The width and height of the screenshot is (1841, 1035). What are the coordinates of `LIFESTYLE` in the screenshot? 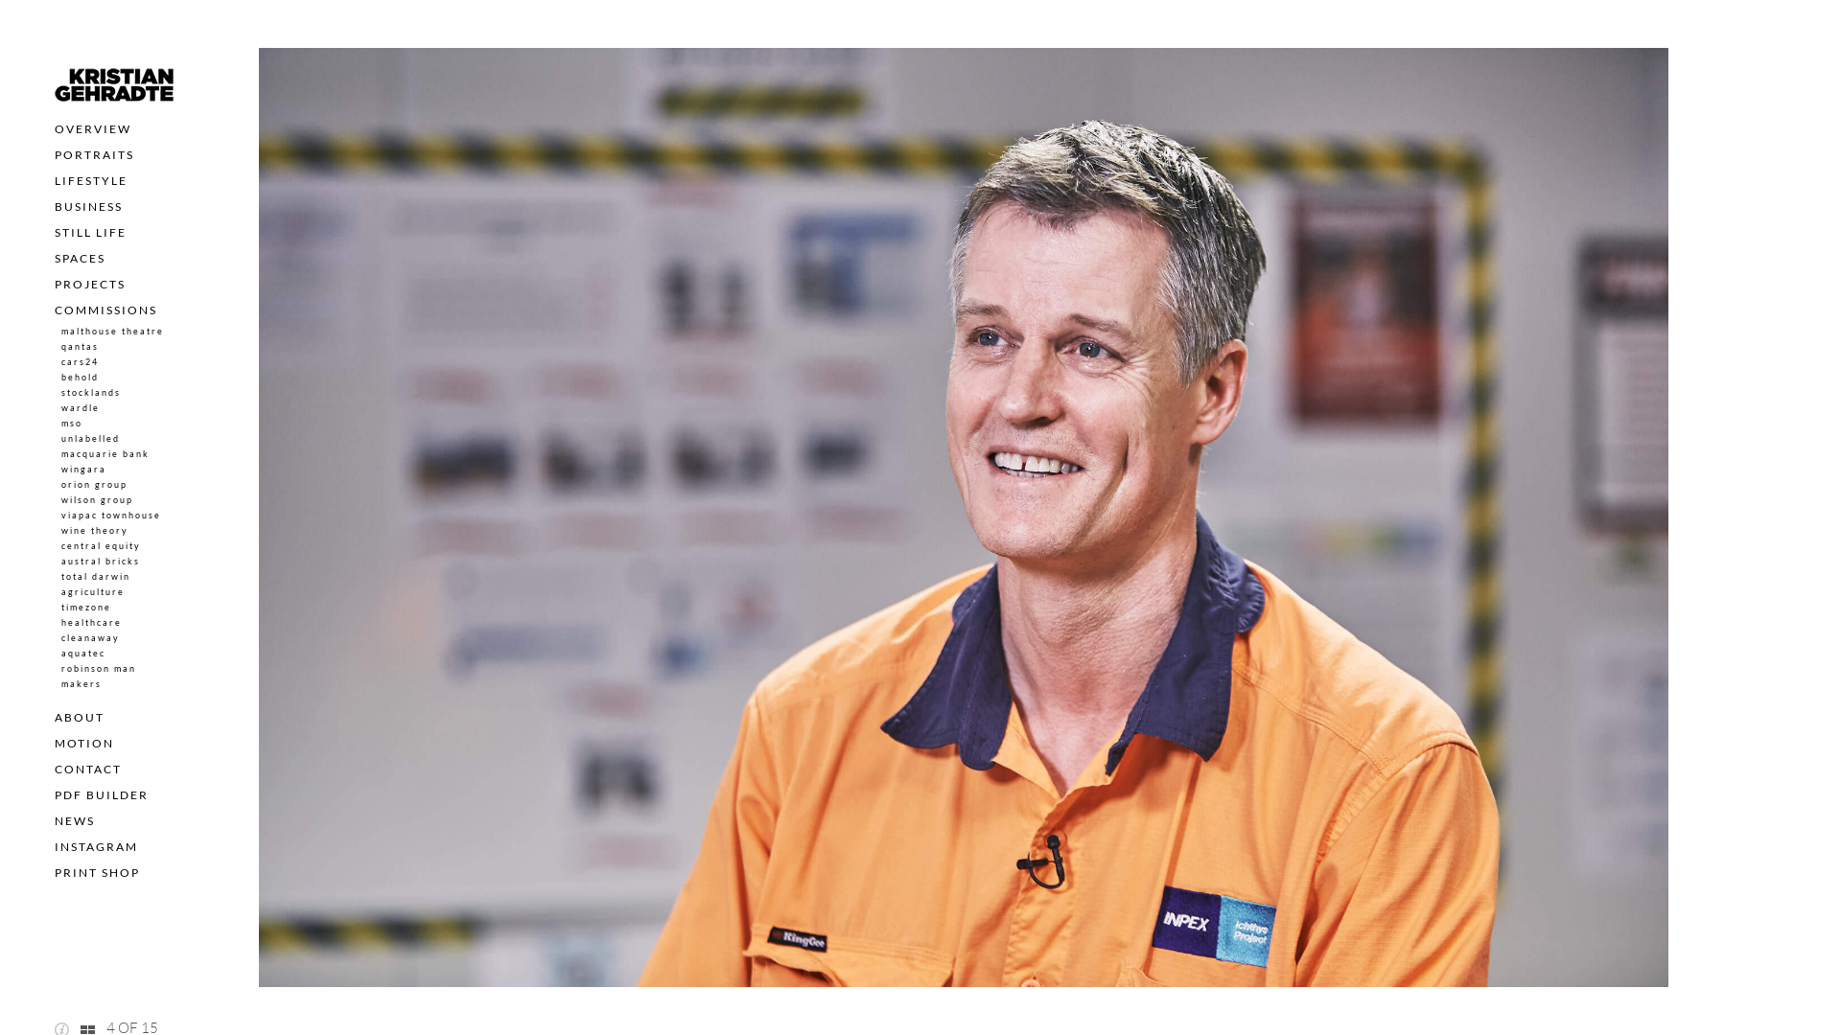 It's located at (91, 180).